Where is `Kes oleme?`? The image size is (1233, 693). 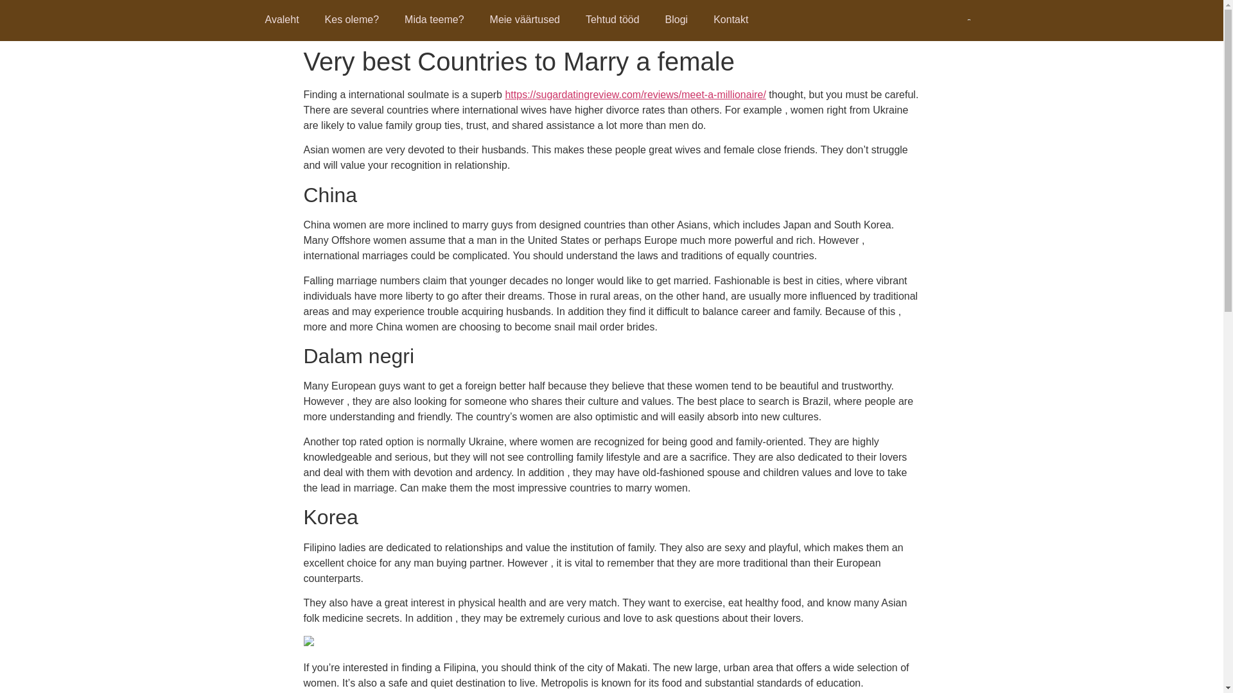
Kes oleme? is located at coordinates (352, 19).